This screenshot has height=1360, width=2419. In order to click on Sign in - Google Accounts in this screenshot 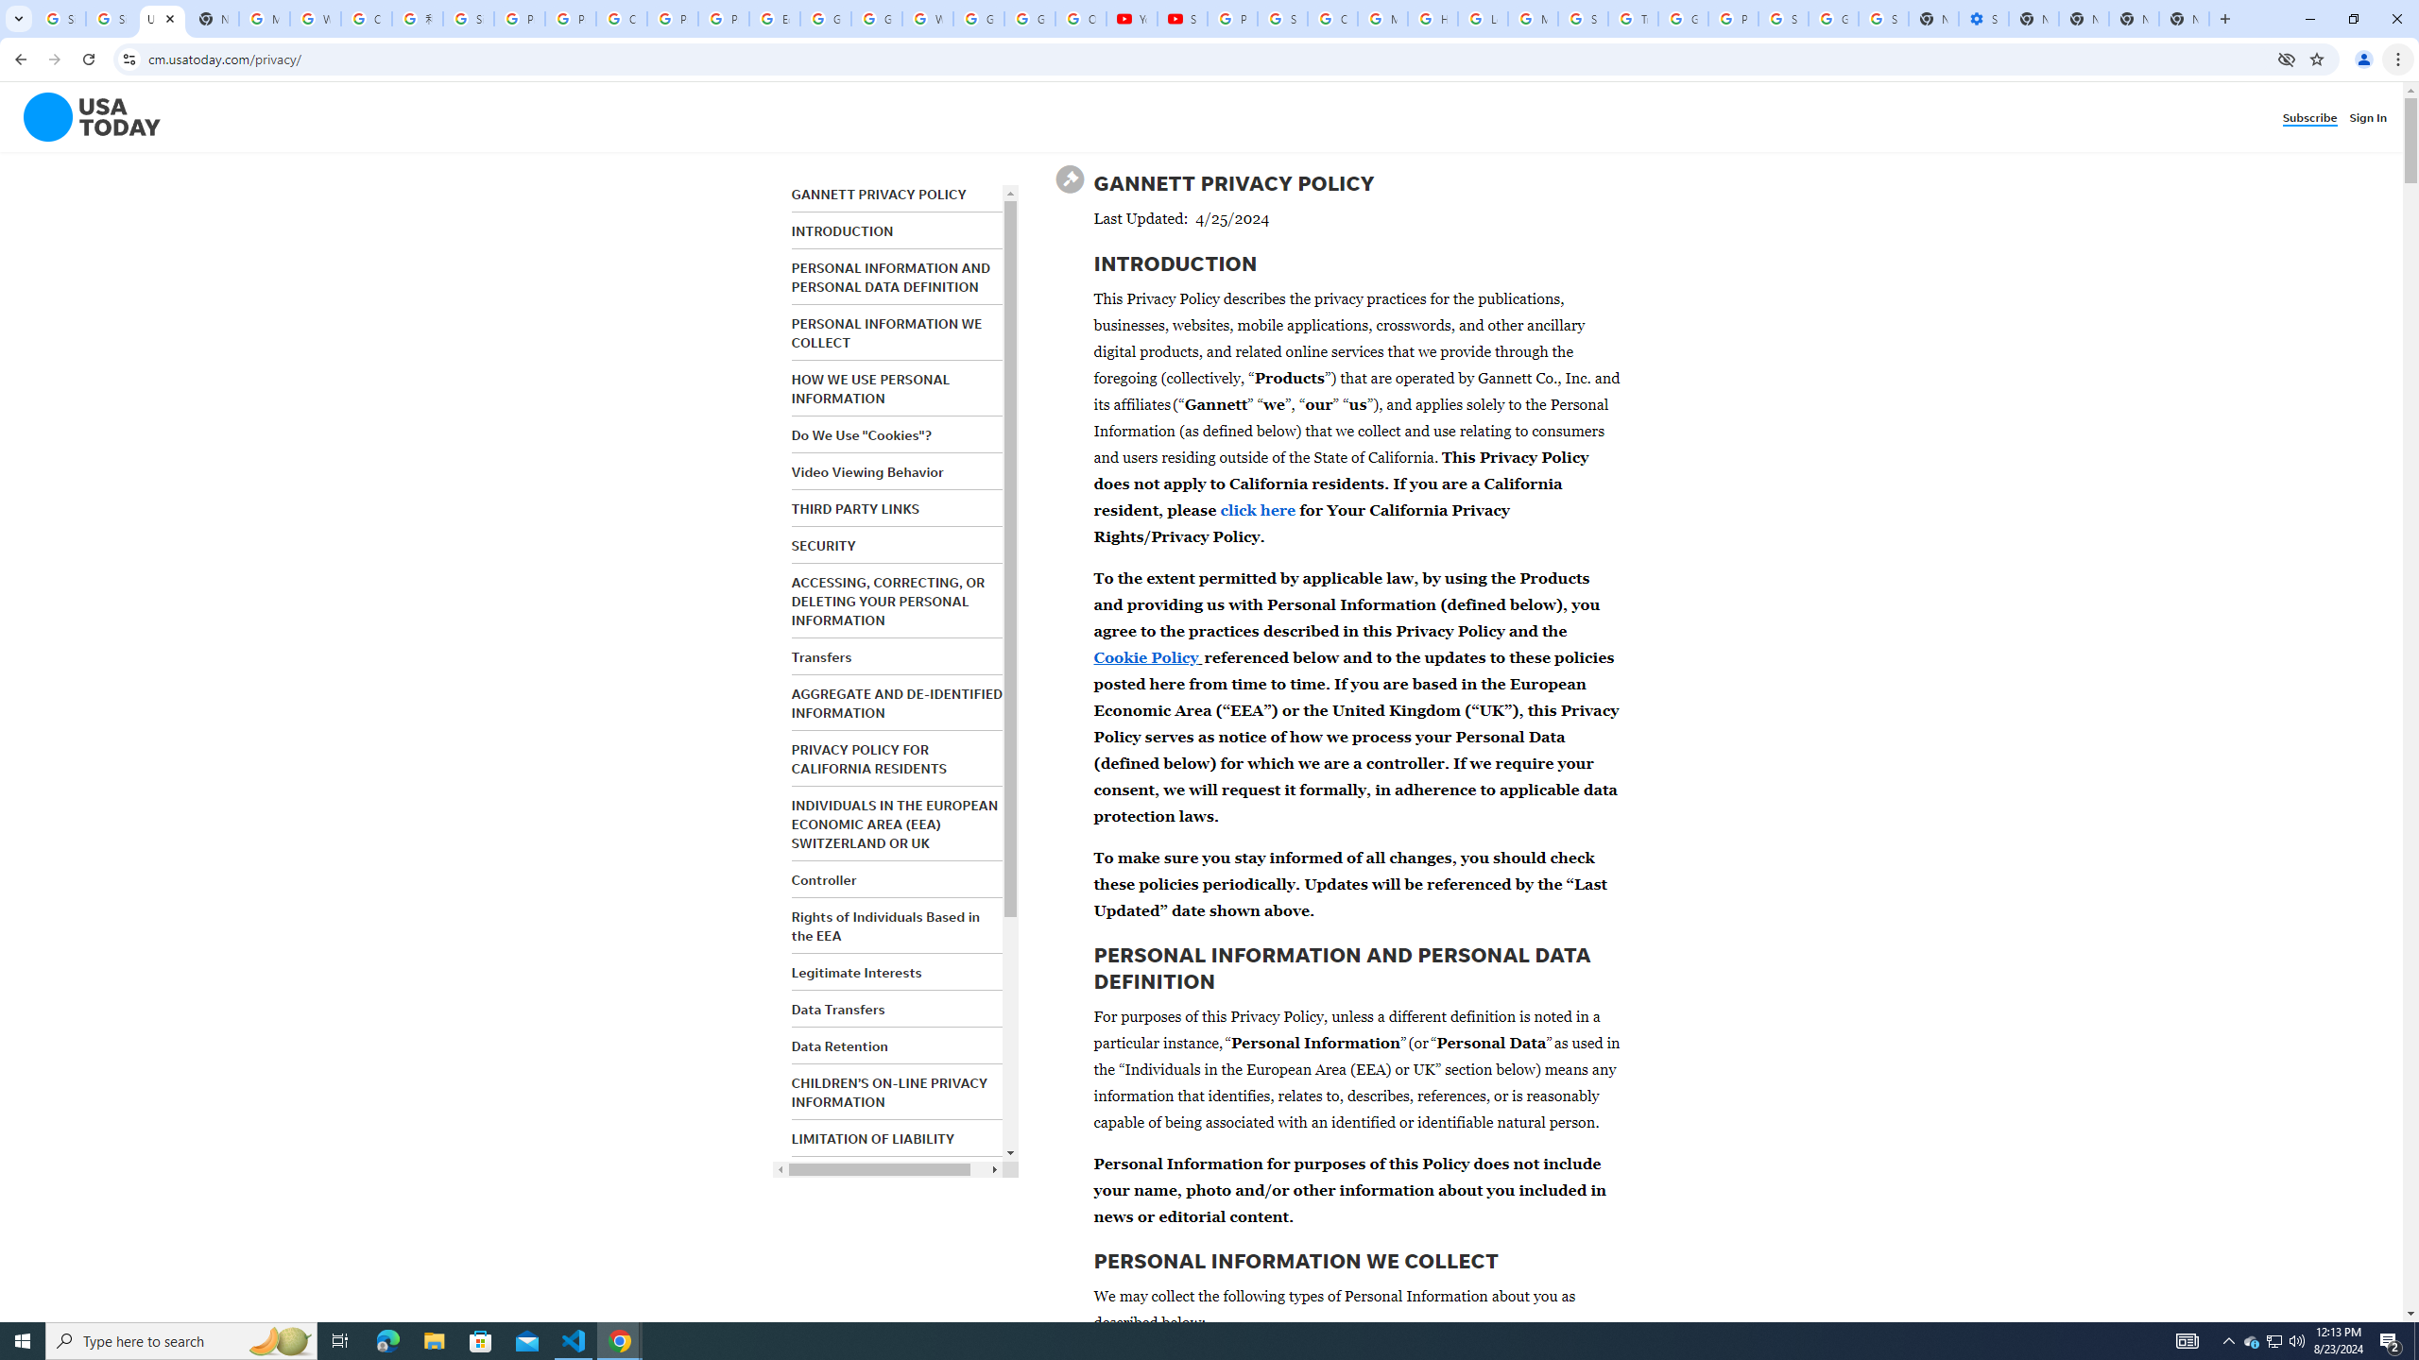, I will do `click(111, 19)`.